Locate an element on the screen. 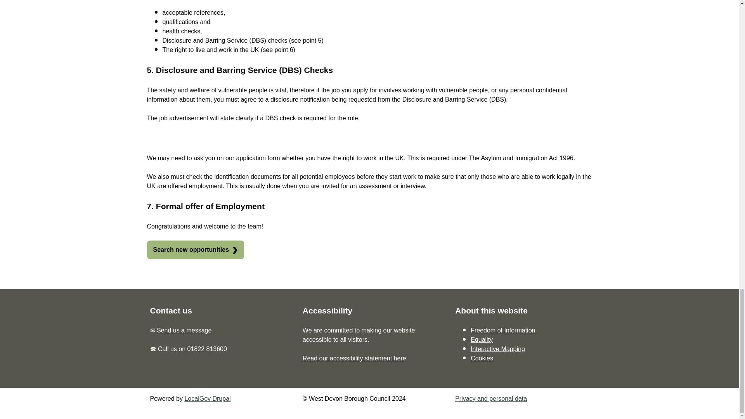  Send us a message is located at coordinates (184, 330).